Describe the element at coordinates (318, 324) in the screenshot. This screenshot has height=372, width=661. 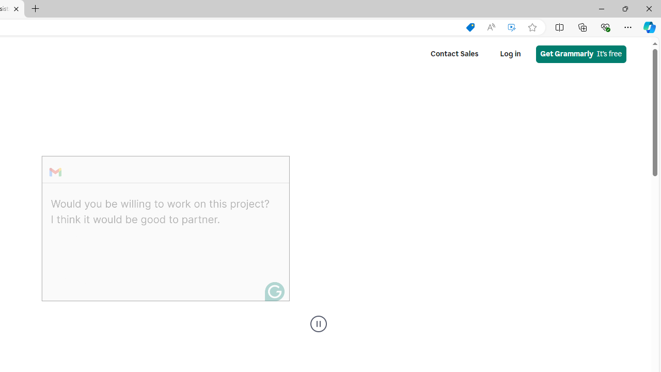
I see `Pause animation` at that location.